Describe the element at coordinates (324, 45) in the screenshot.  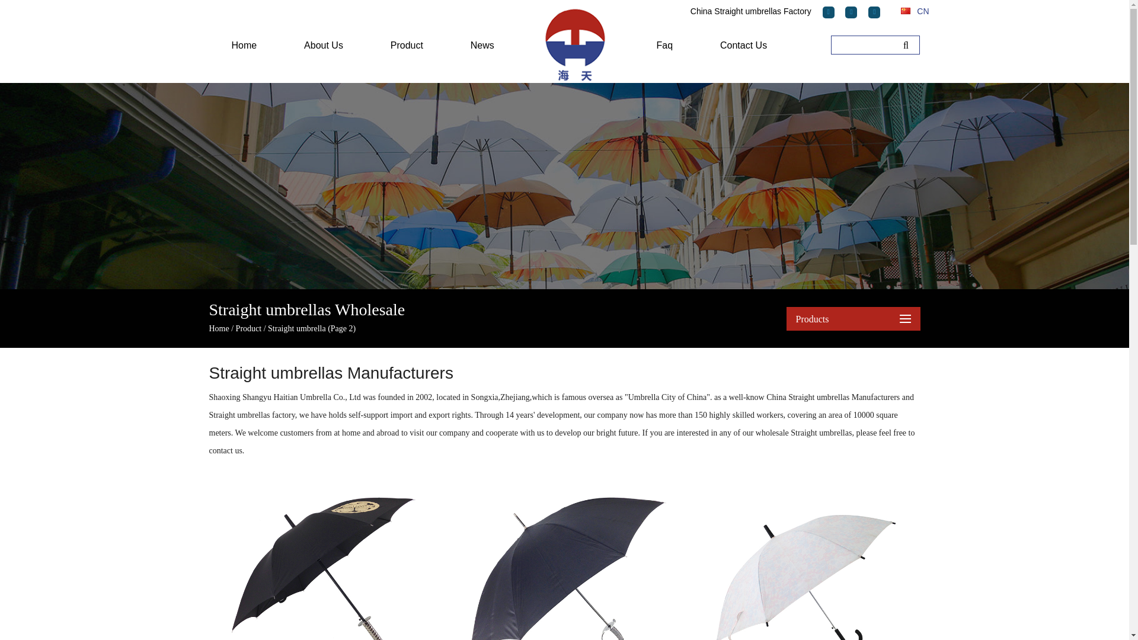
I see `About Us` at that location.